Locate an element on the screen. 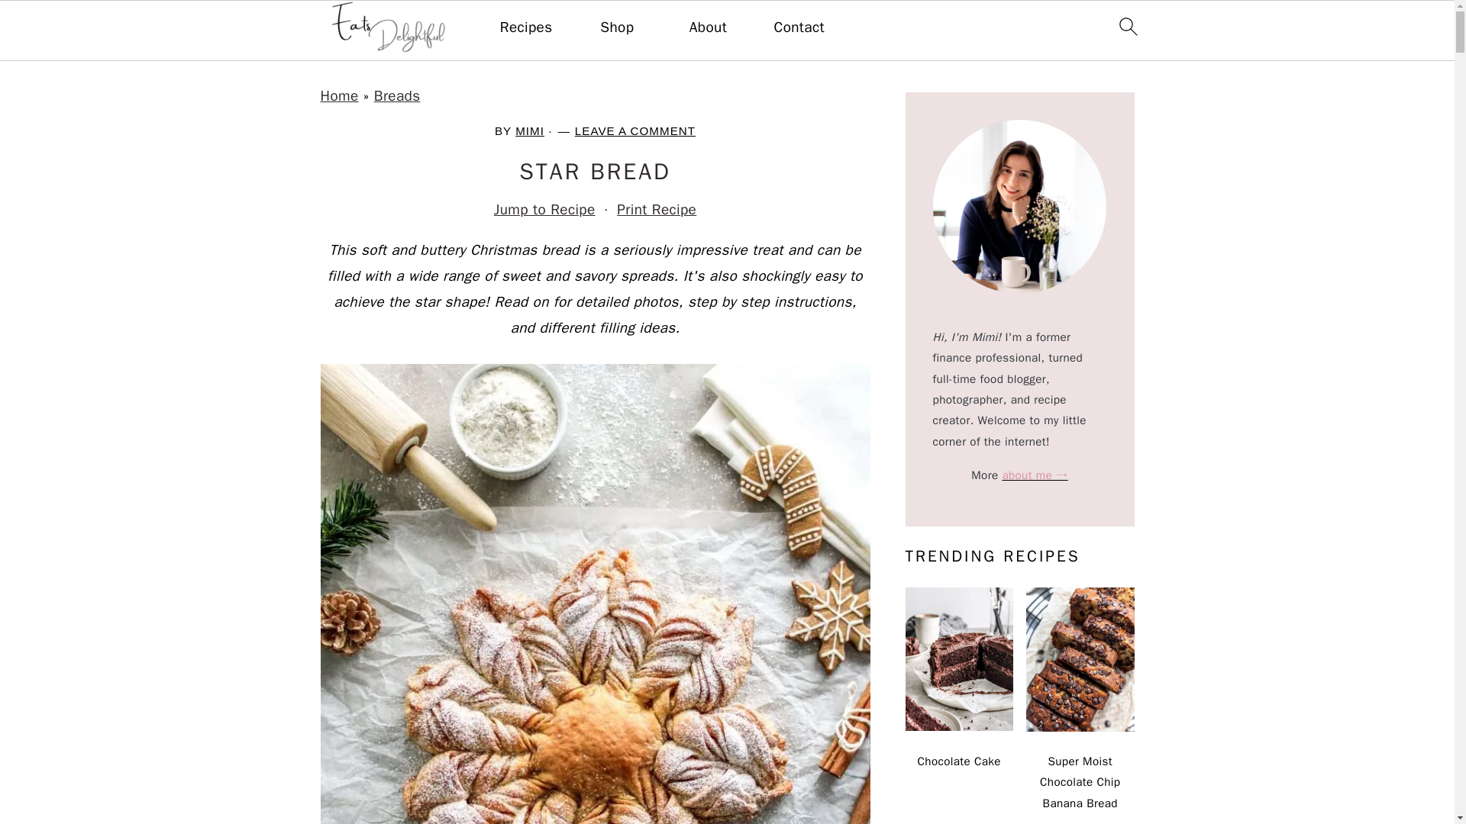  Contact is located at coordinates (799, 27).